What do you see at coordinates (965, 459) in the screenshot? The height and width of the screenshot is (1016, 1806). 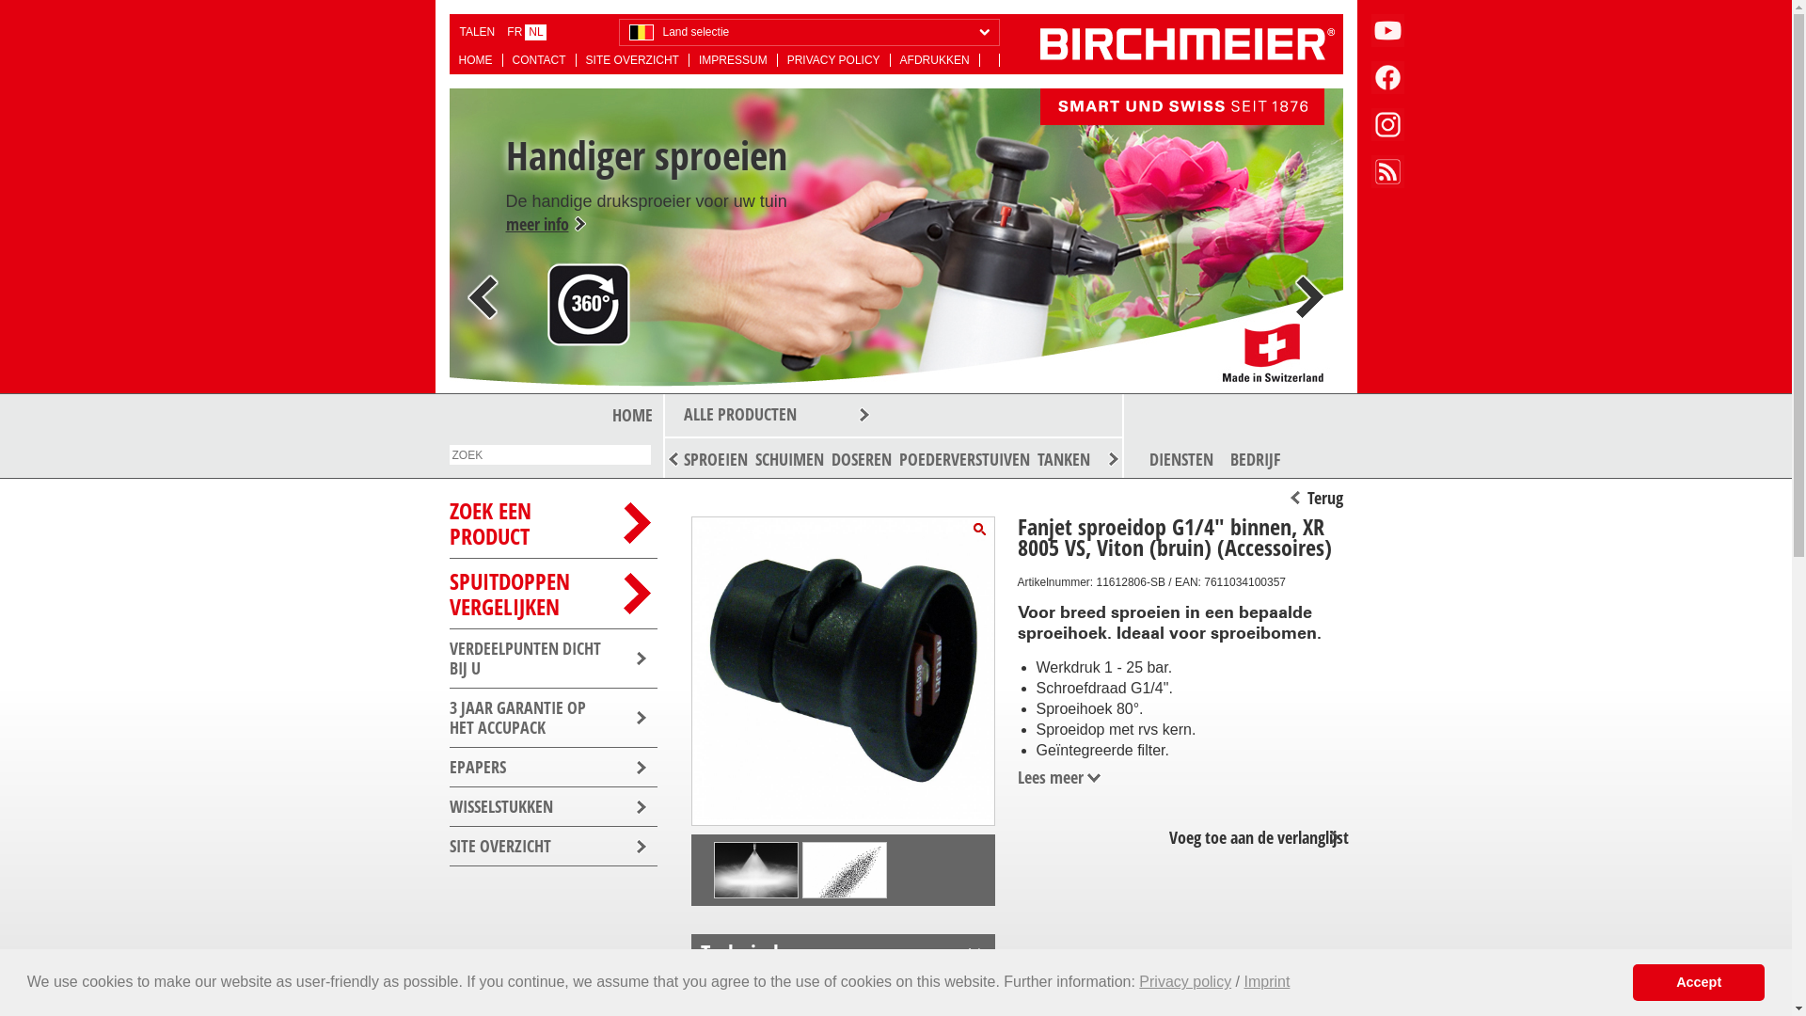 I see `POEDERVERSTUIVEN` at bounding box center [965, 459].